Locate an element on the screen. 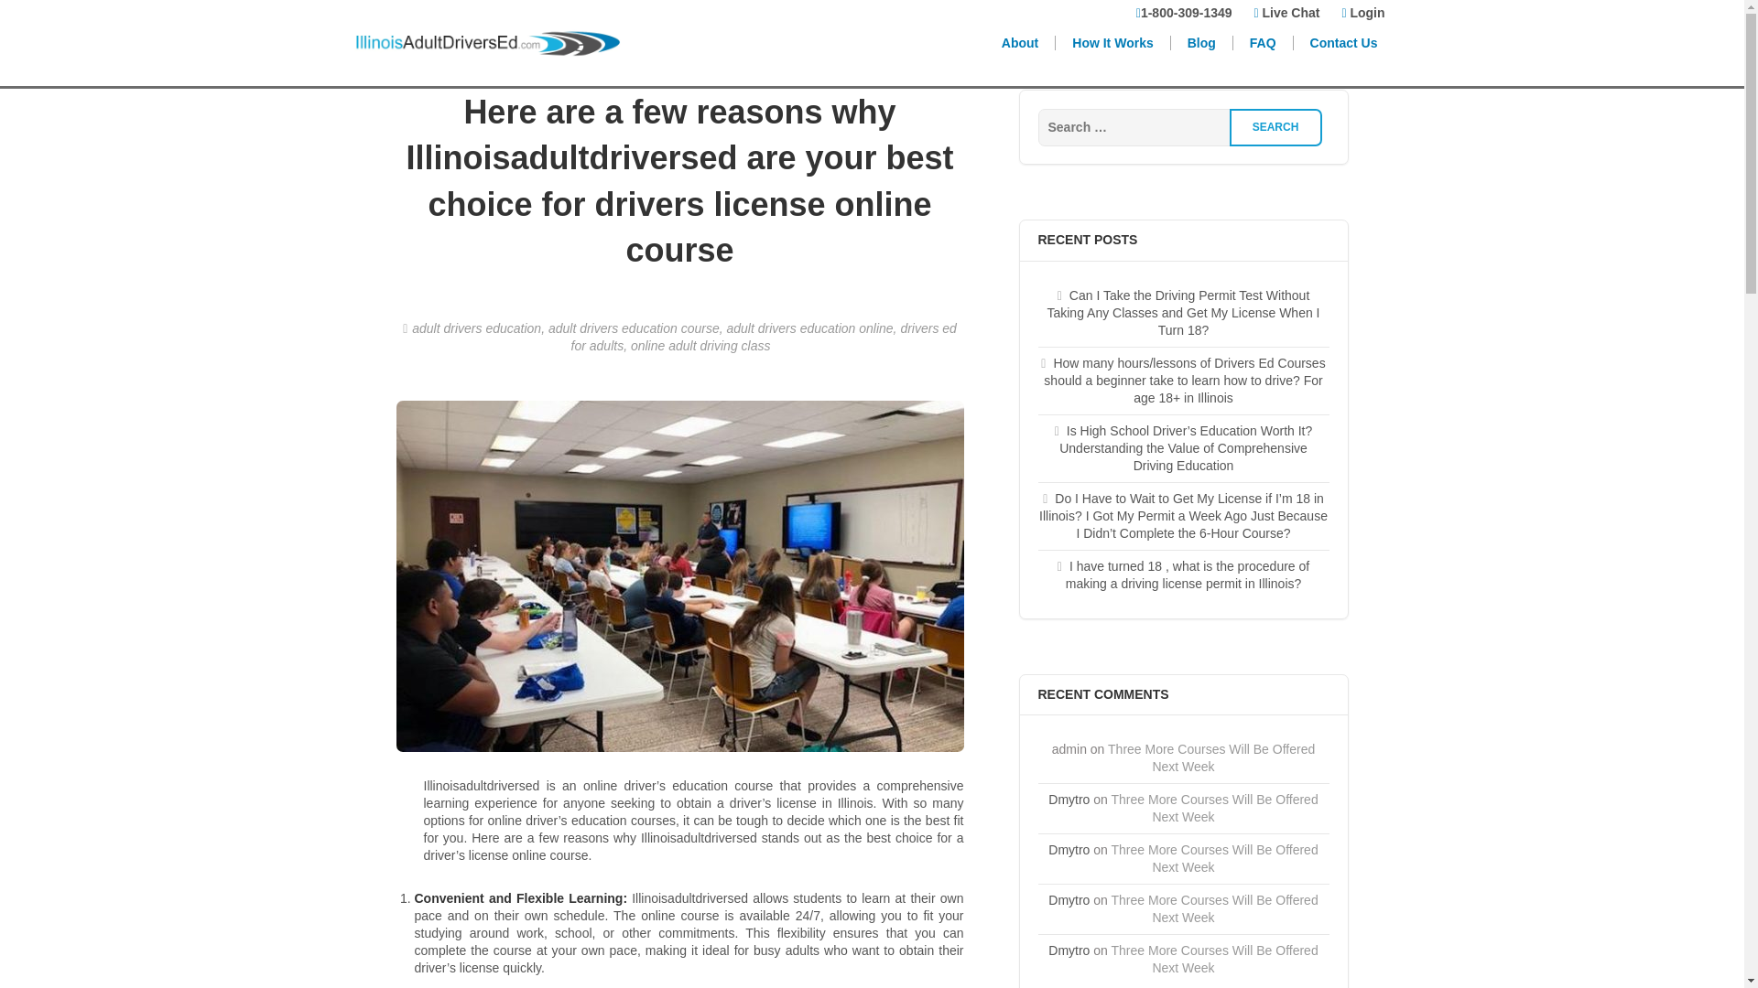  Search is located at coordinates (1275, 126).